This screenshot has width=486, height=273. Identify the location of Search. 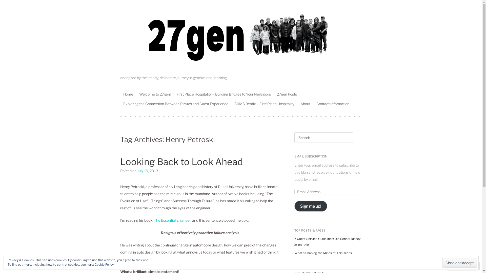
(10, 5).